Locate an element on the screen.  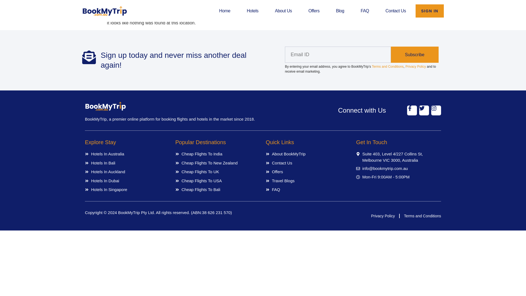
About BookMyTrip is located at coordinates (308, 154).